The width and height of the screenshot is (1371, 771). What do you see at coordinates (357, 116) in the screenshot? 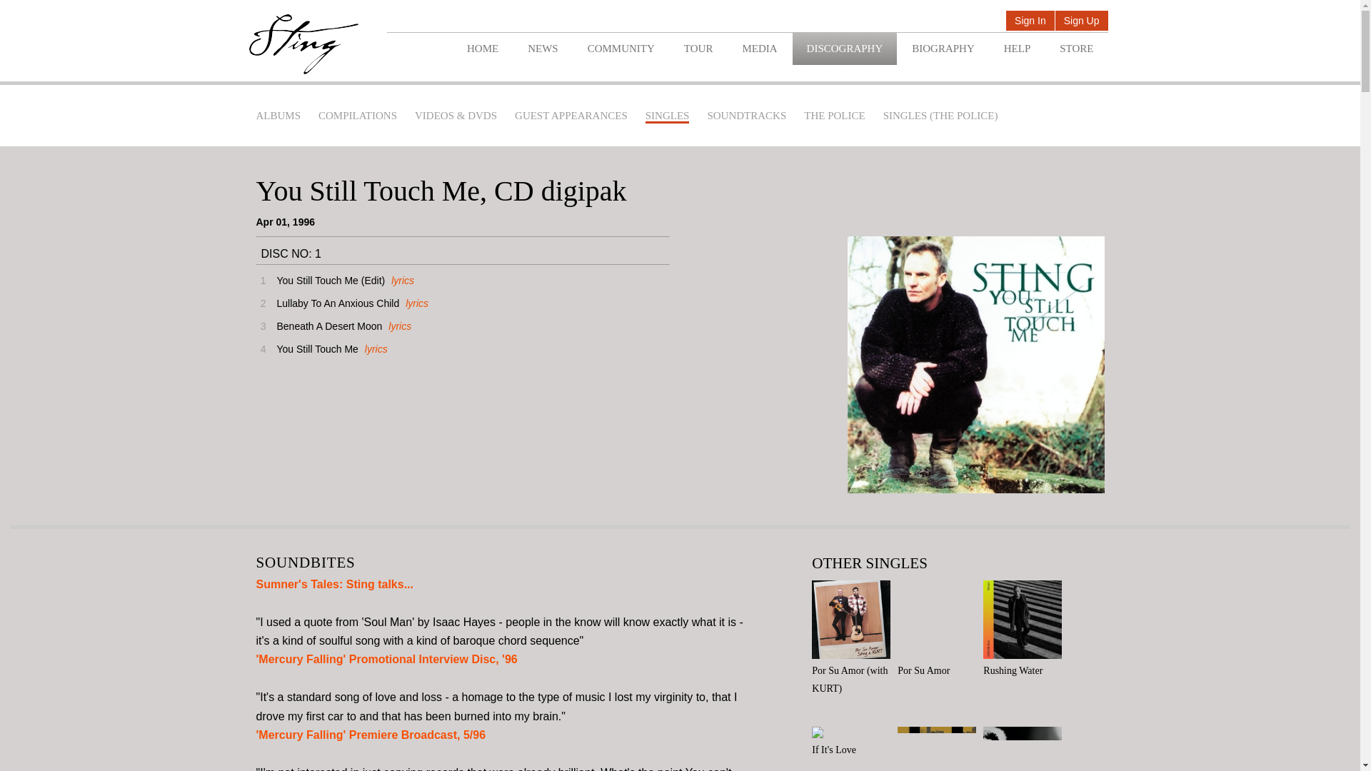
I see `COMPILATIONS` at bounding box center [357, 116].